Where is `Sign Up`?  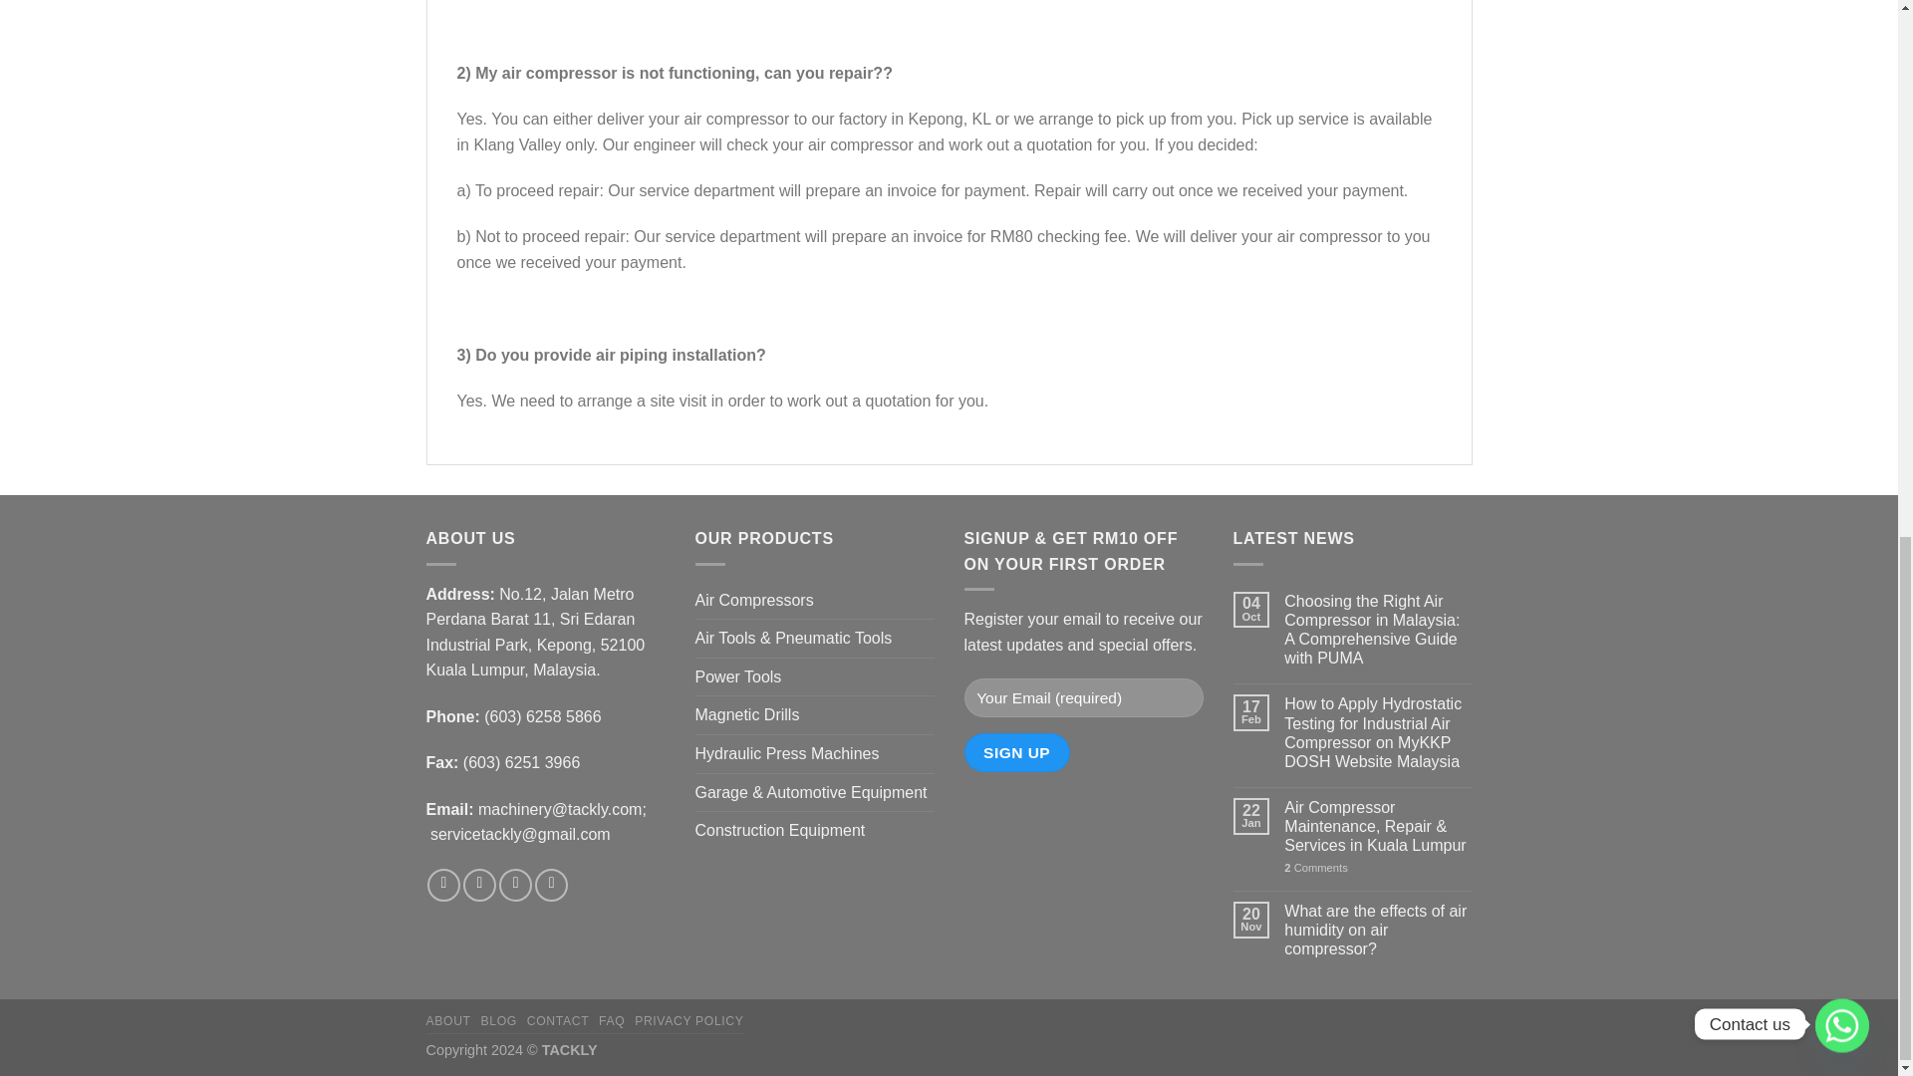
Sign Up is located at coordinates (1016, 752).